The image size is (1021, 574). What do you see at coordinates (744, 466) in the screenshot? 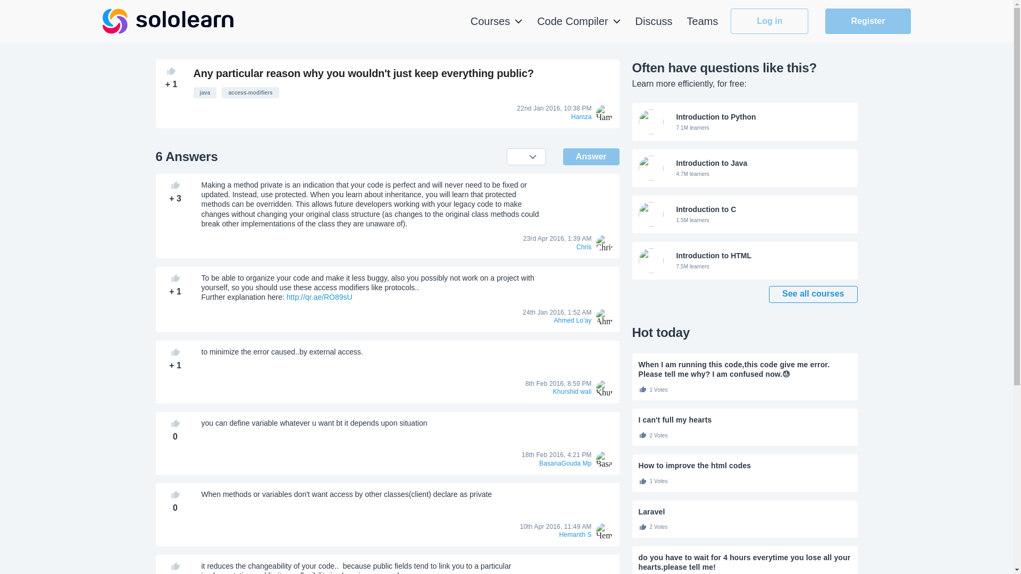
I see `Answer` at bounding box center [744, 466].